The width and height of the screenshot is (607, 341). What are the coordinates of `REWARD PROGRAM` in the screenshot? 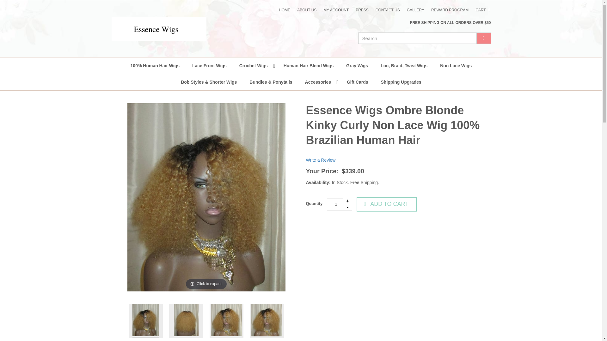 It's located at (450, 10).